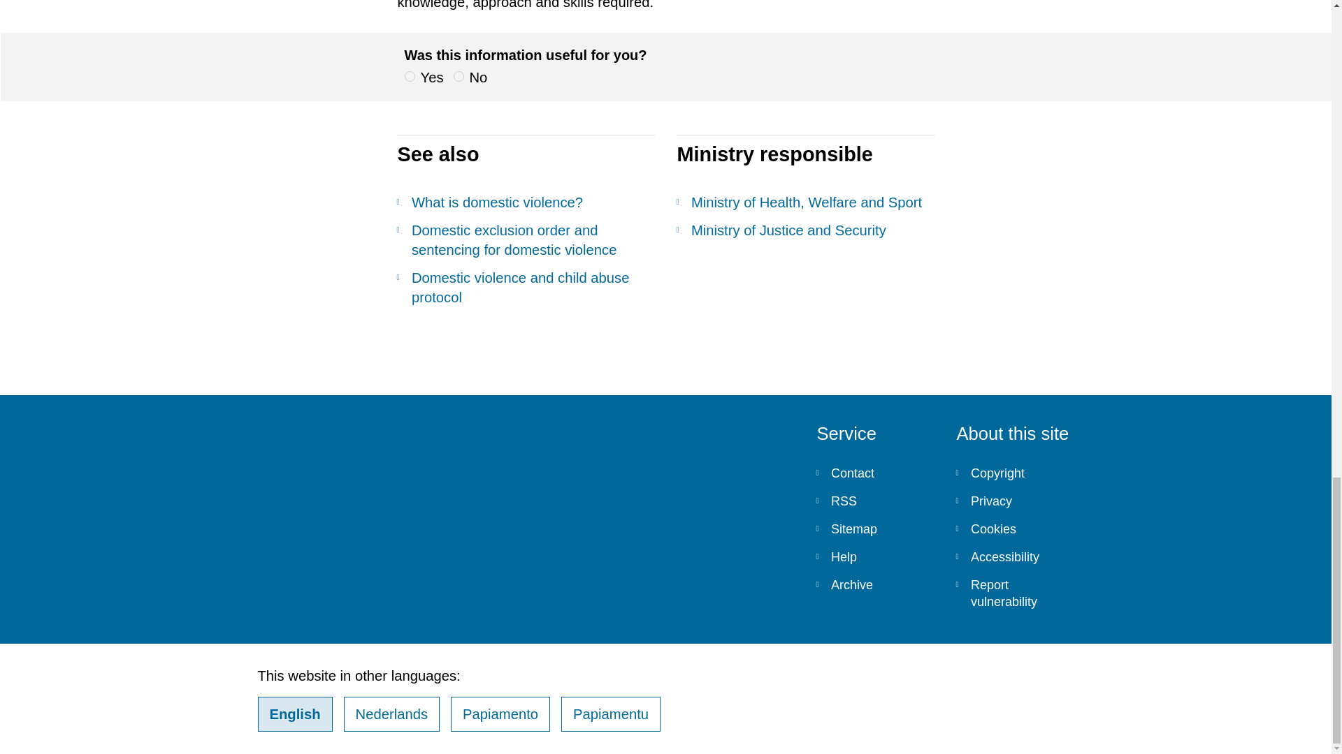 Image resolution: width=1342 pixels, height=754 pixels. What do you see at coordinates (805, 202) in the screenshot?
I see `Ministry of Health, Welfare and Sport` at bounding box center [805, 202].